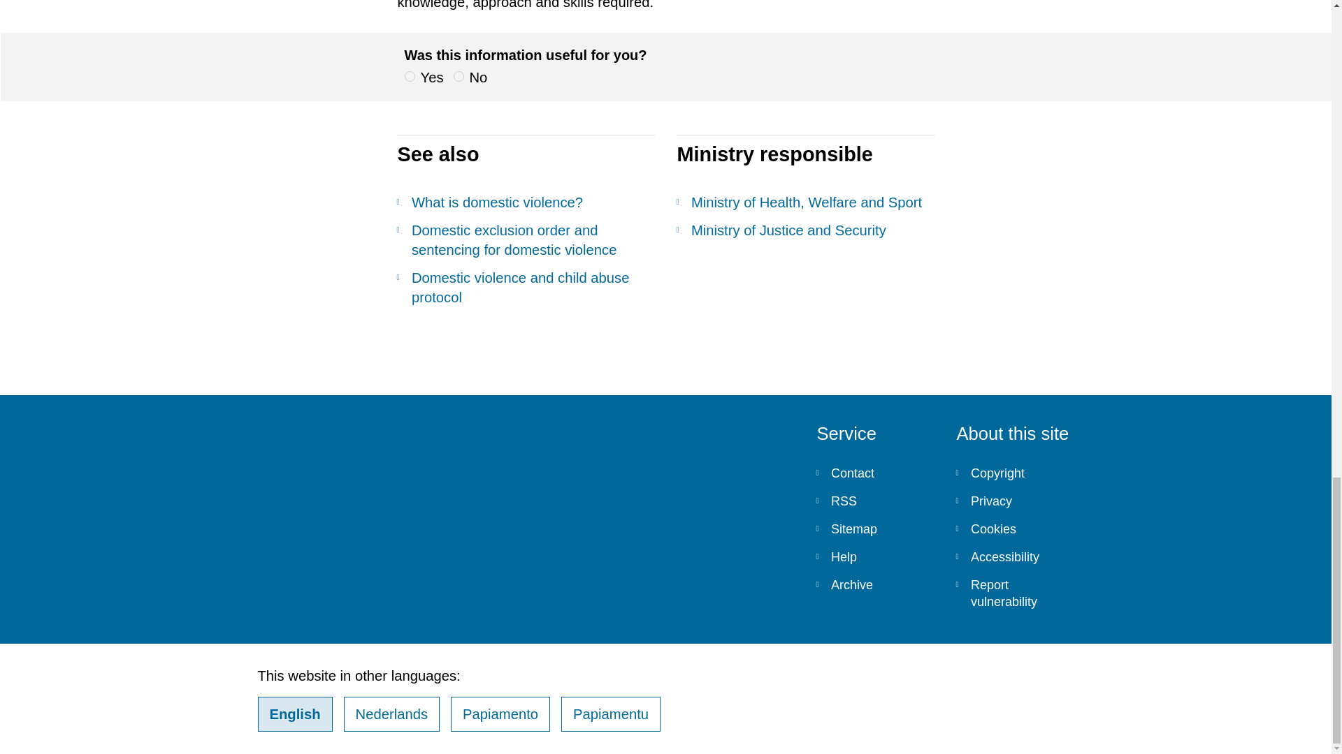 Image resolution: width=1342 pixels, height=754 pixels. What do you see at coordinates (805, 202) in the screenshot?
I see `Ministry of Health, Welfare and Sport` at bounding box center [805, 202].